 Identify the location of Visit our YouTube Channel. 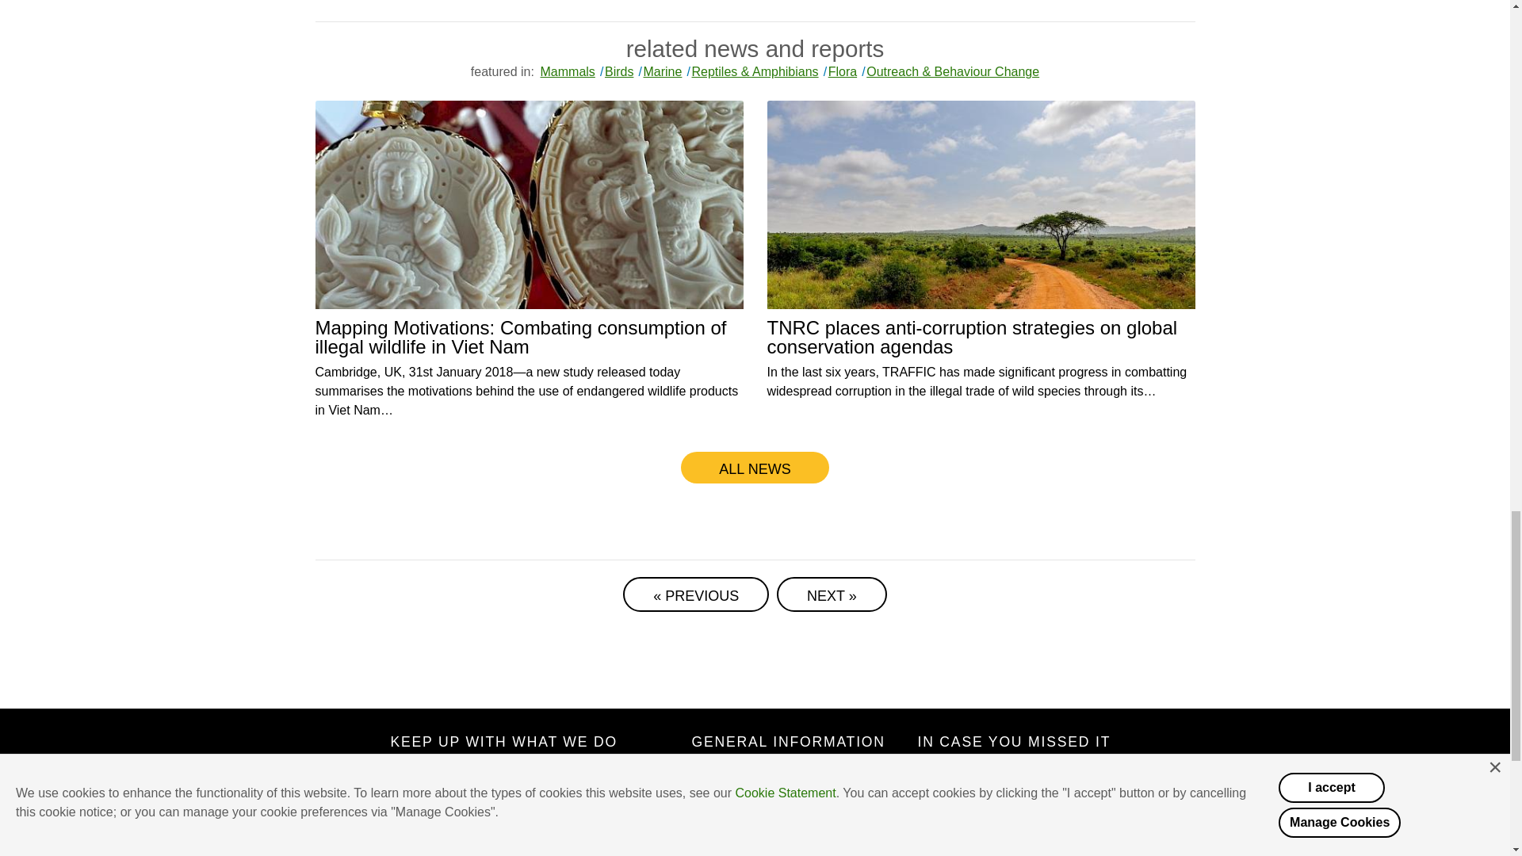
(591, 844).